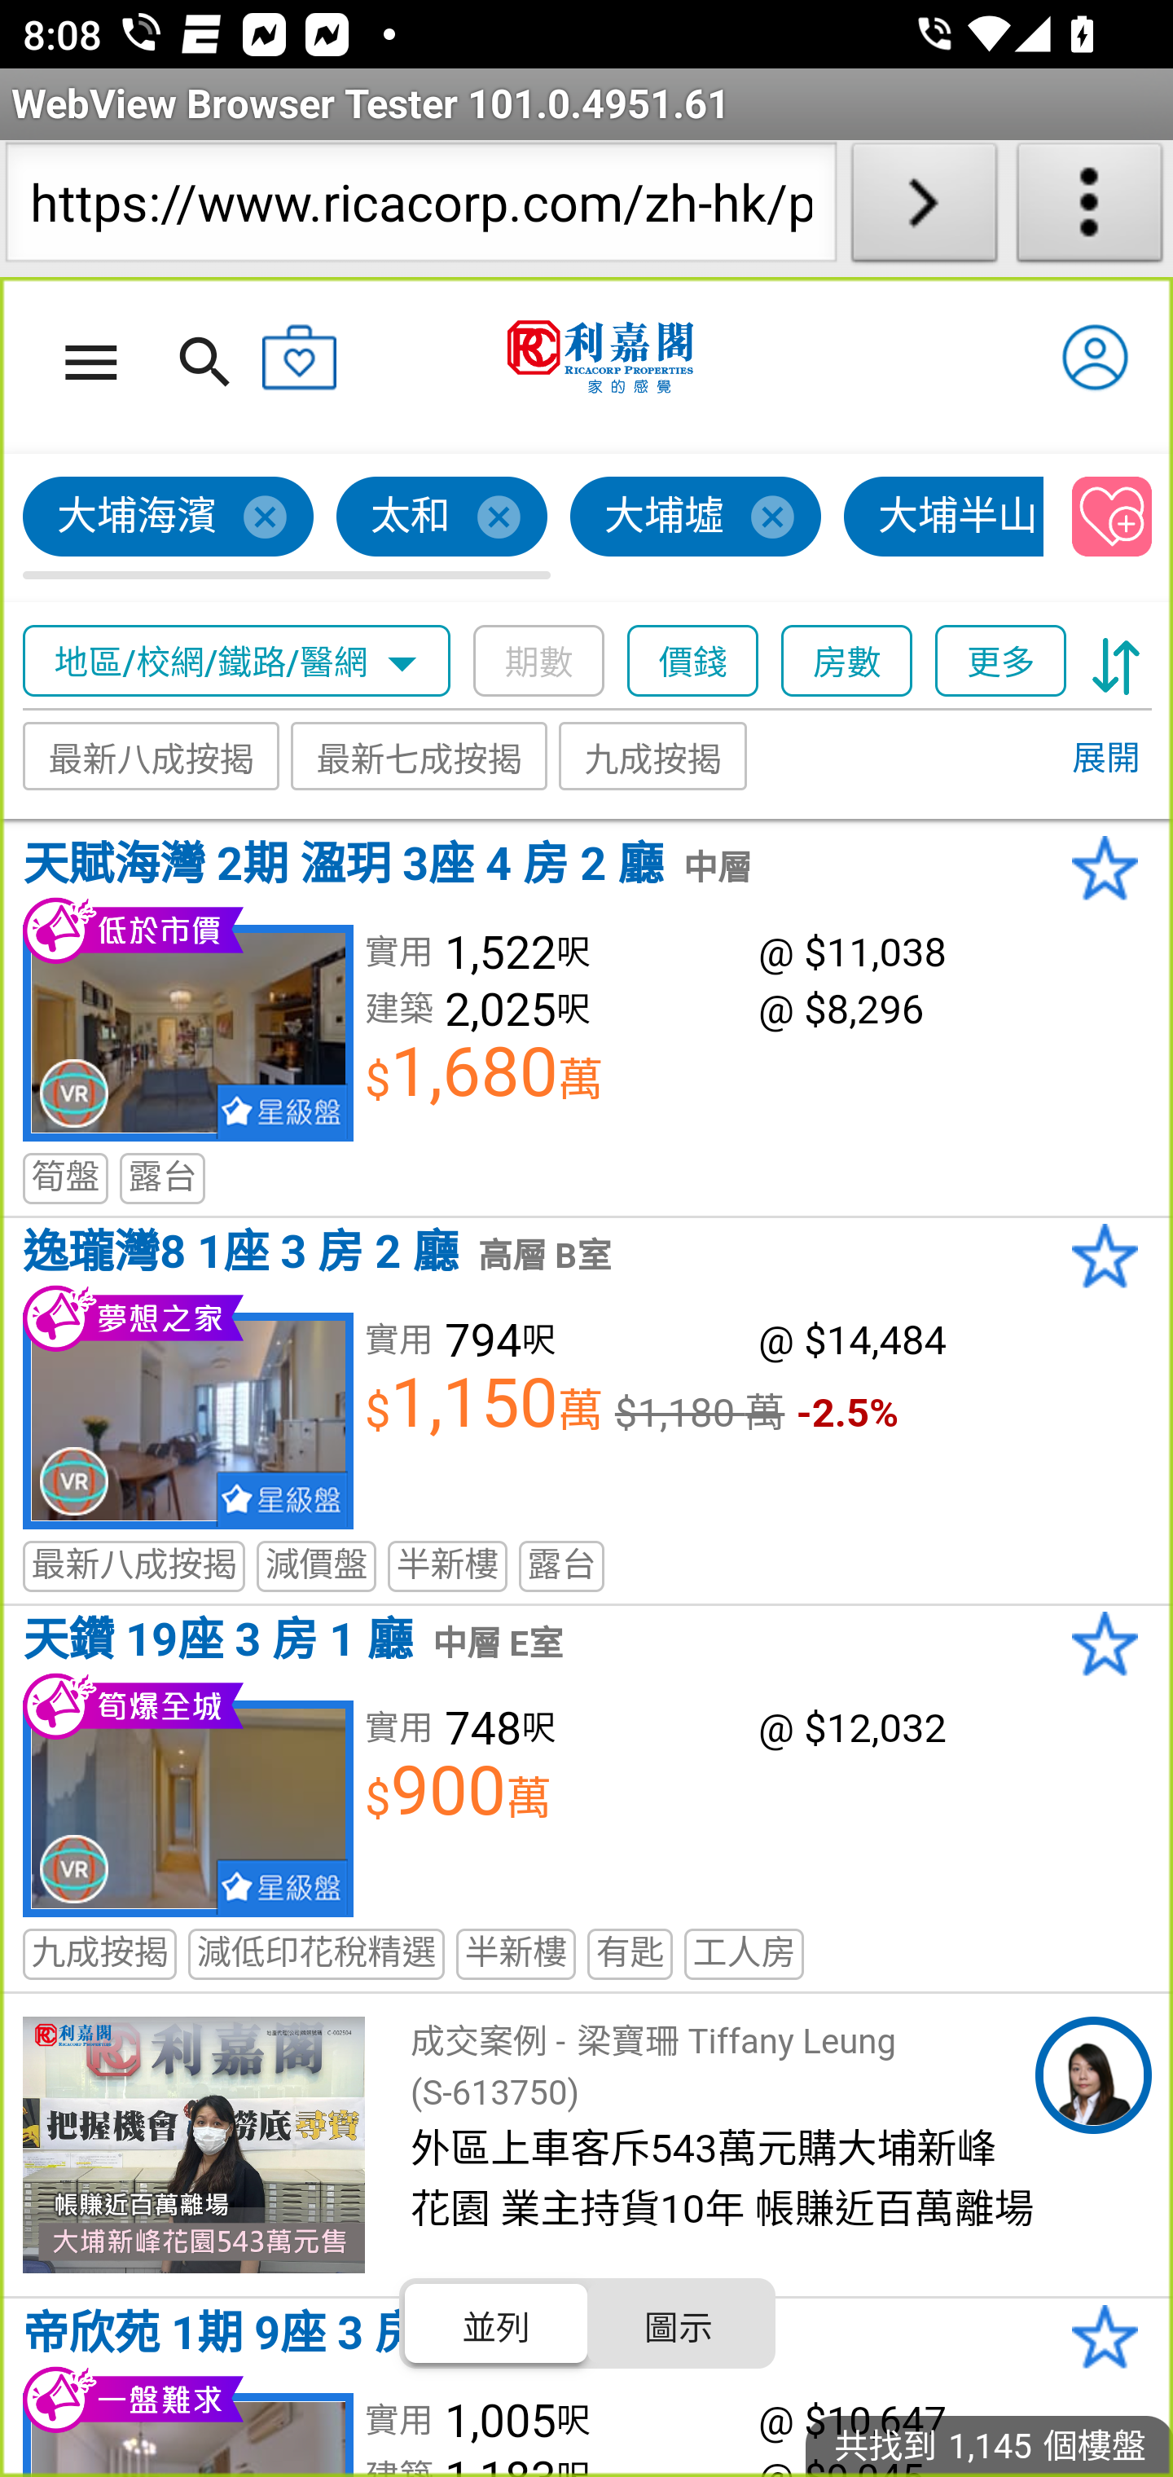 This screenshot has width=1173, height=2477. I want to click on 價錢, so click(694, 662).